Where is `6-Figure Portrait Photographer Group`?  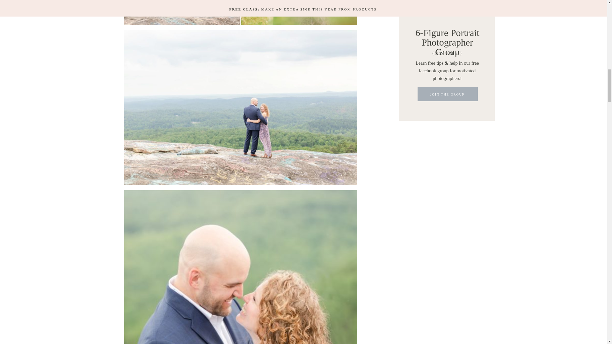 6-Figure Portrait Photographer Group is located at coordinates (447, 32).